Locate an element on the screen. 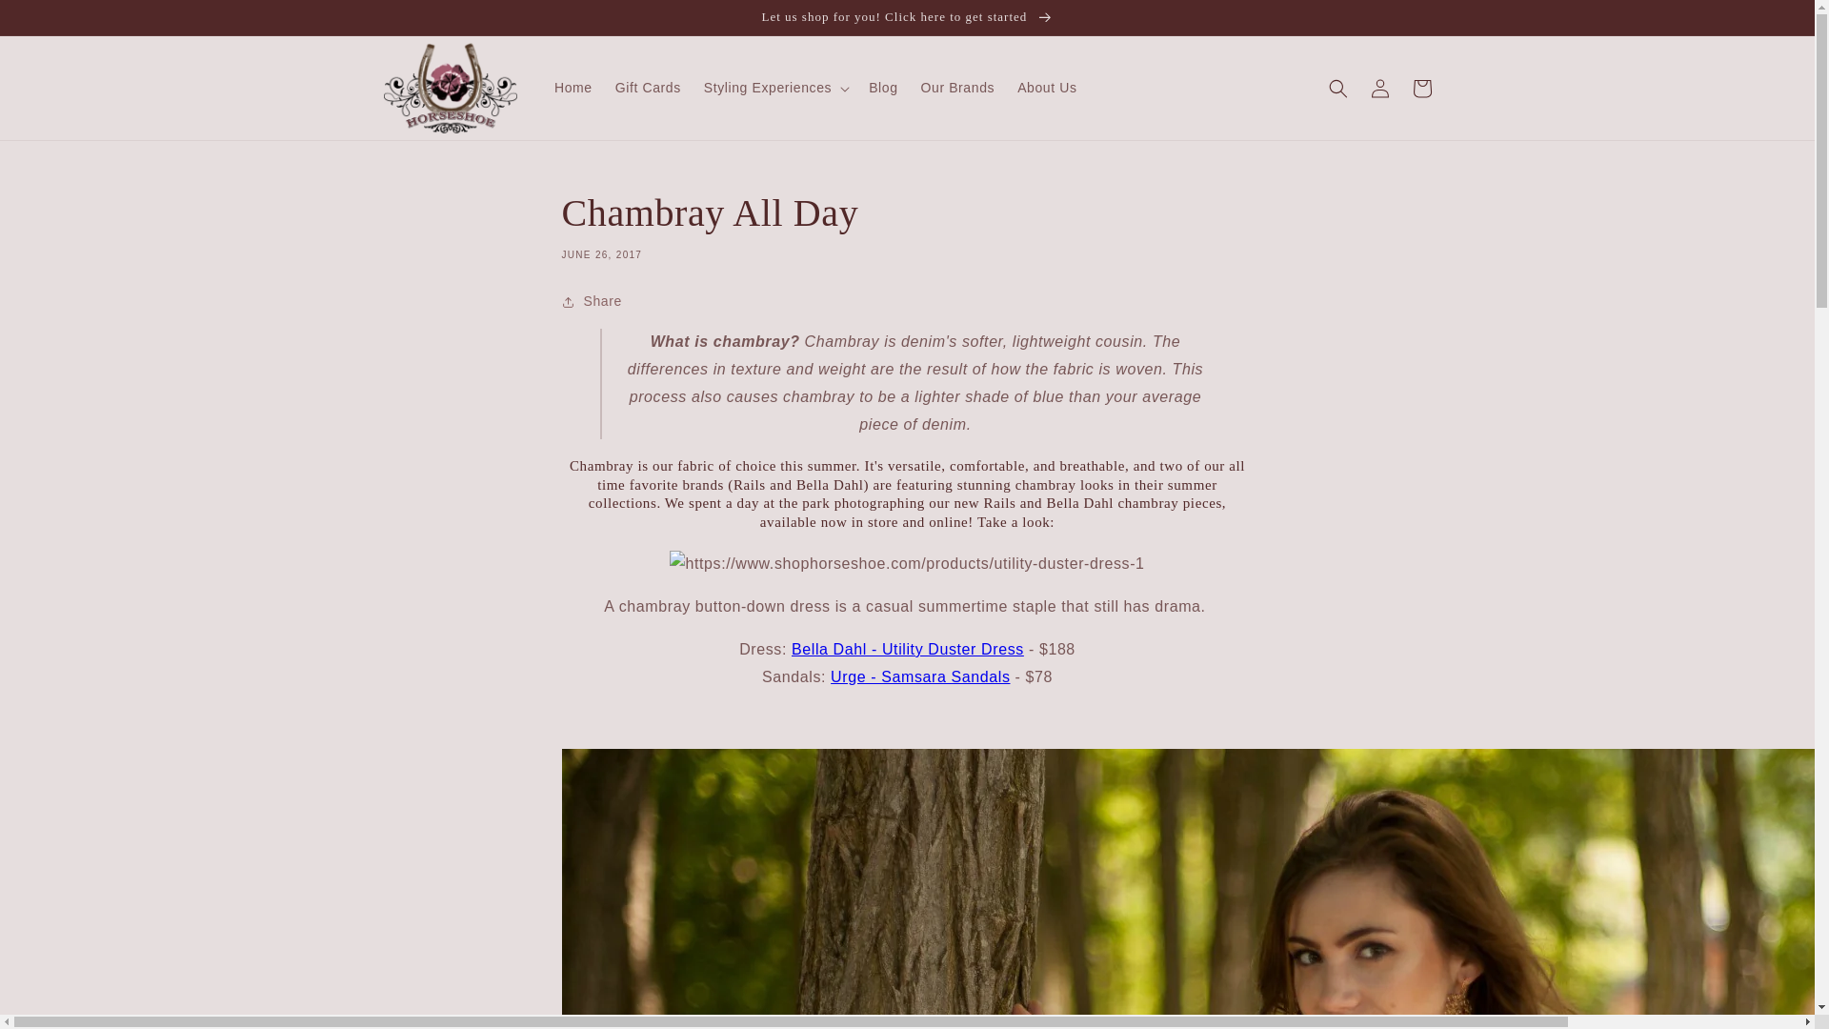 The height and width of the screenshot is (1029, 1829). Gift Cards is located at coordinates (648, 88).